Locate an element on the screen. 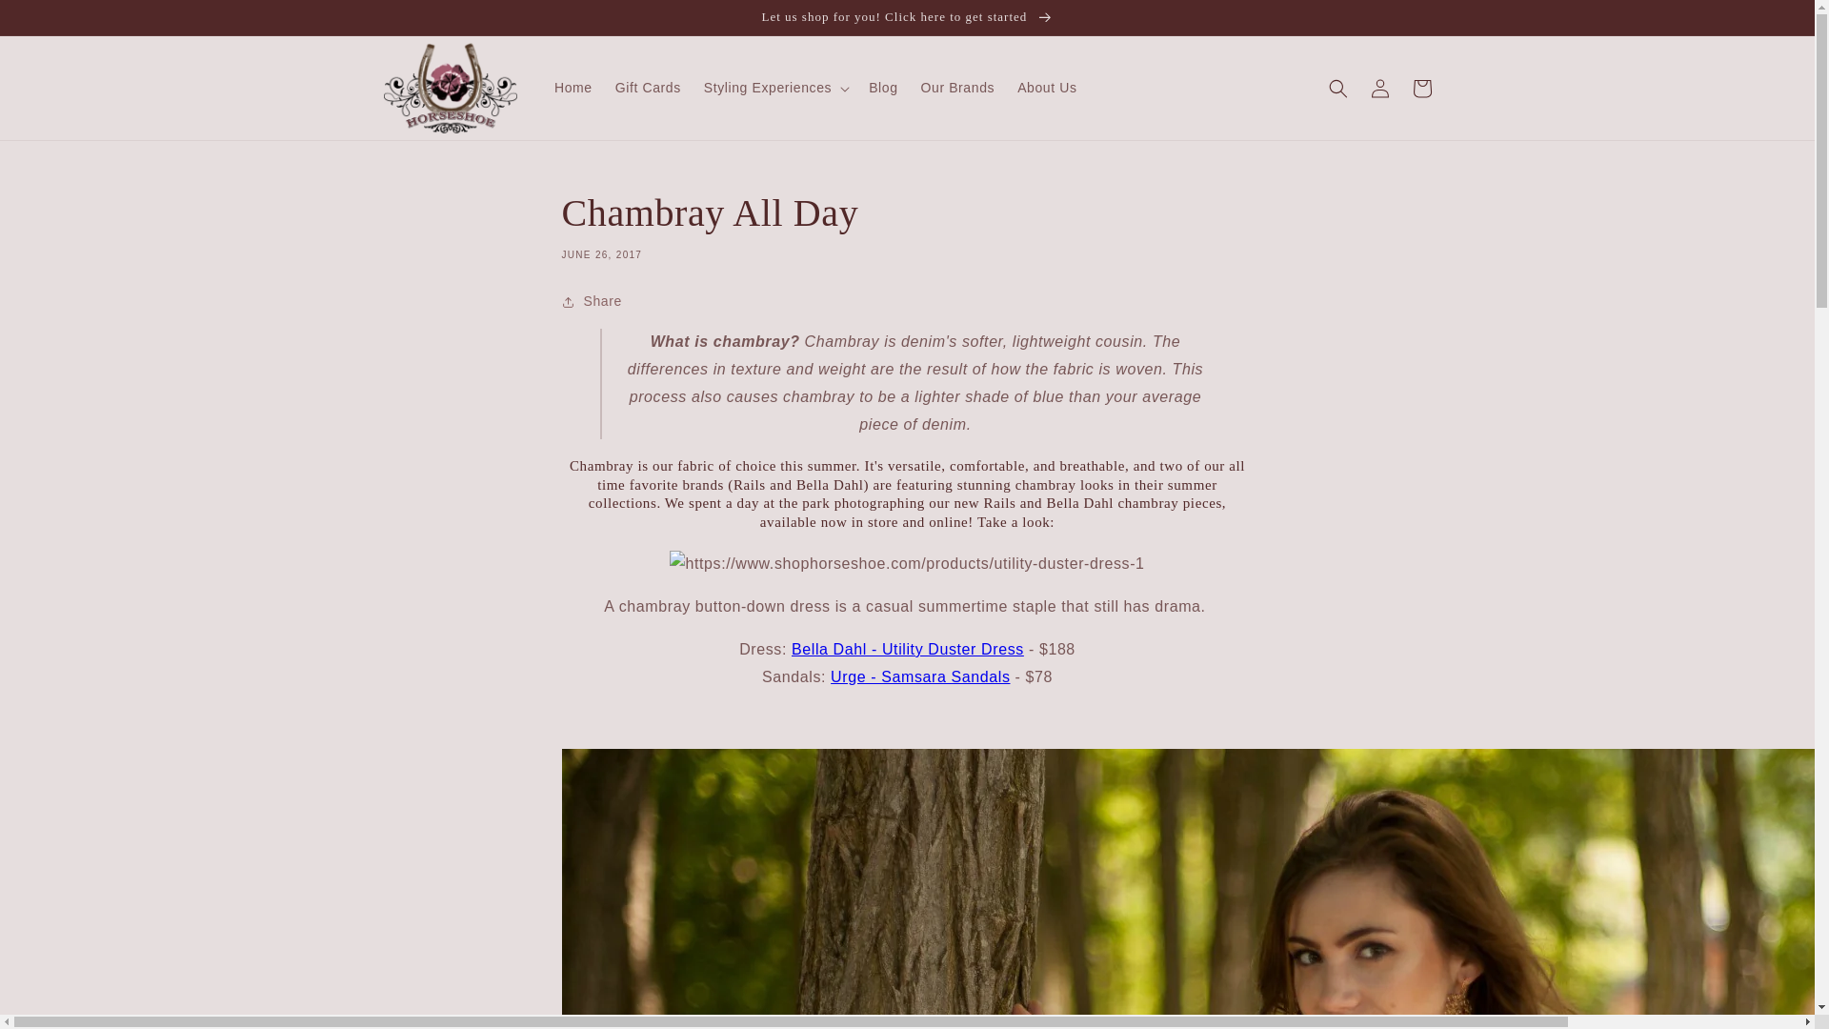 The height and width of the screenshot is (1029, 1829). Gift Cards is located at coordinates (648, 88).